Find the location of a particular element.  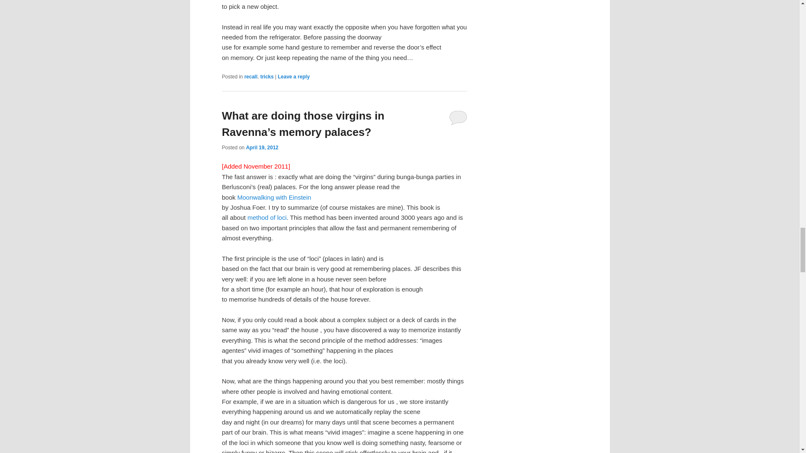

recall is located at coordinates (250, 77).